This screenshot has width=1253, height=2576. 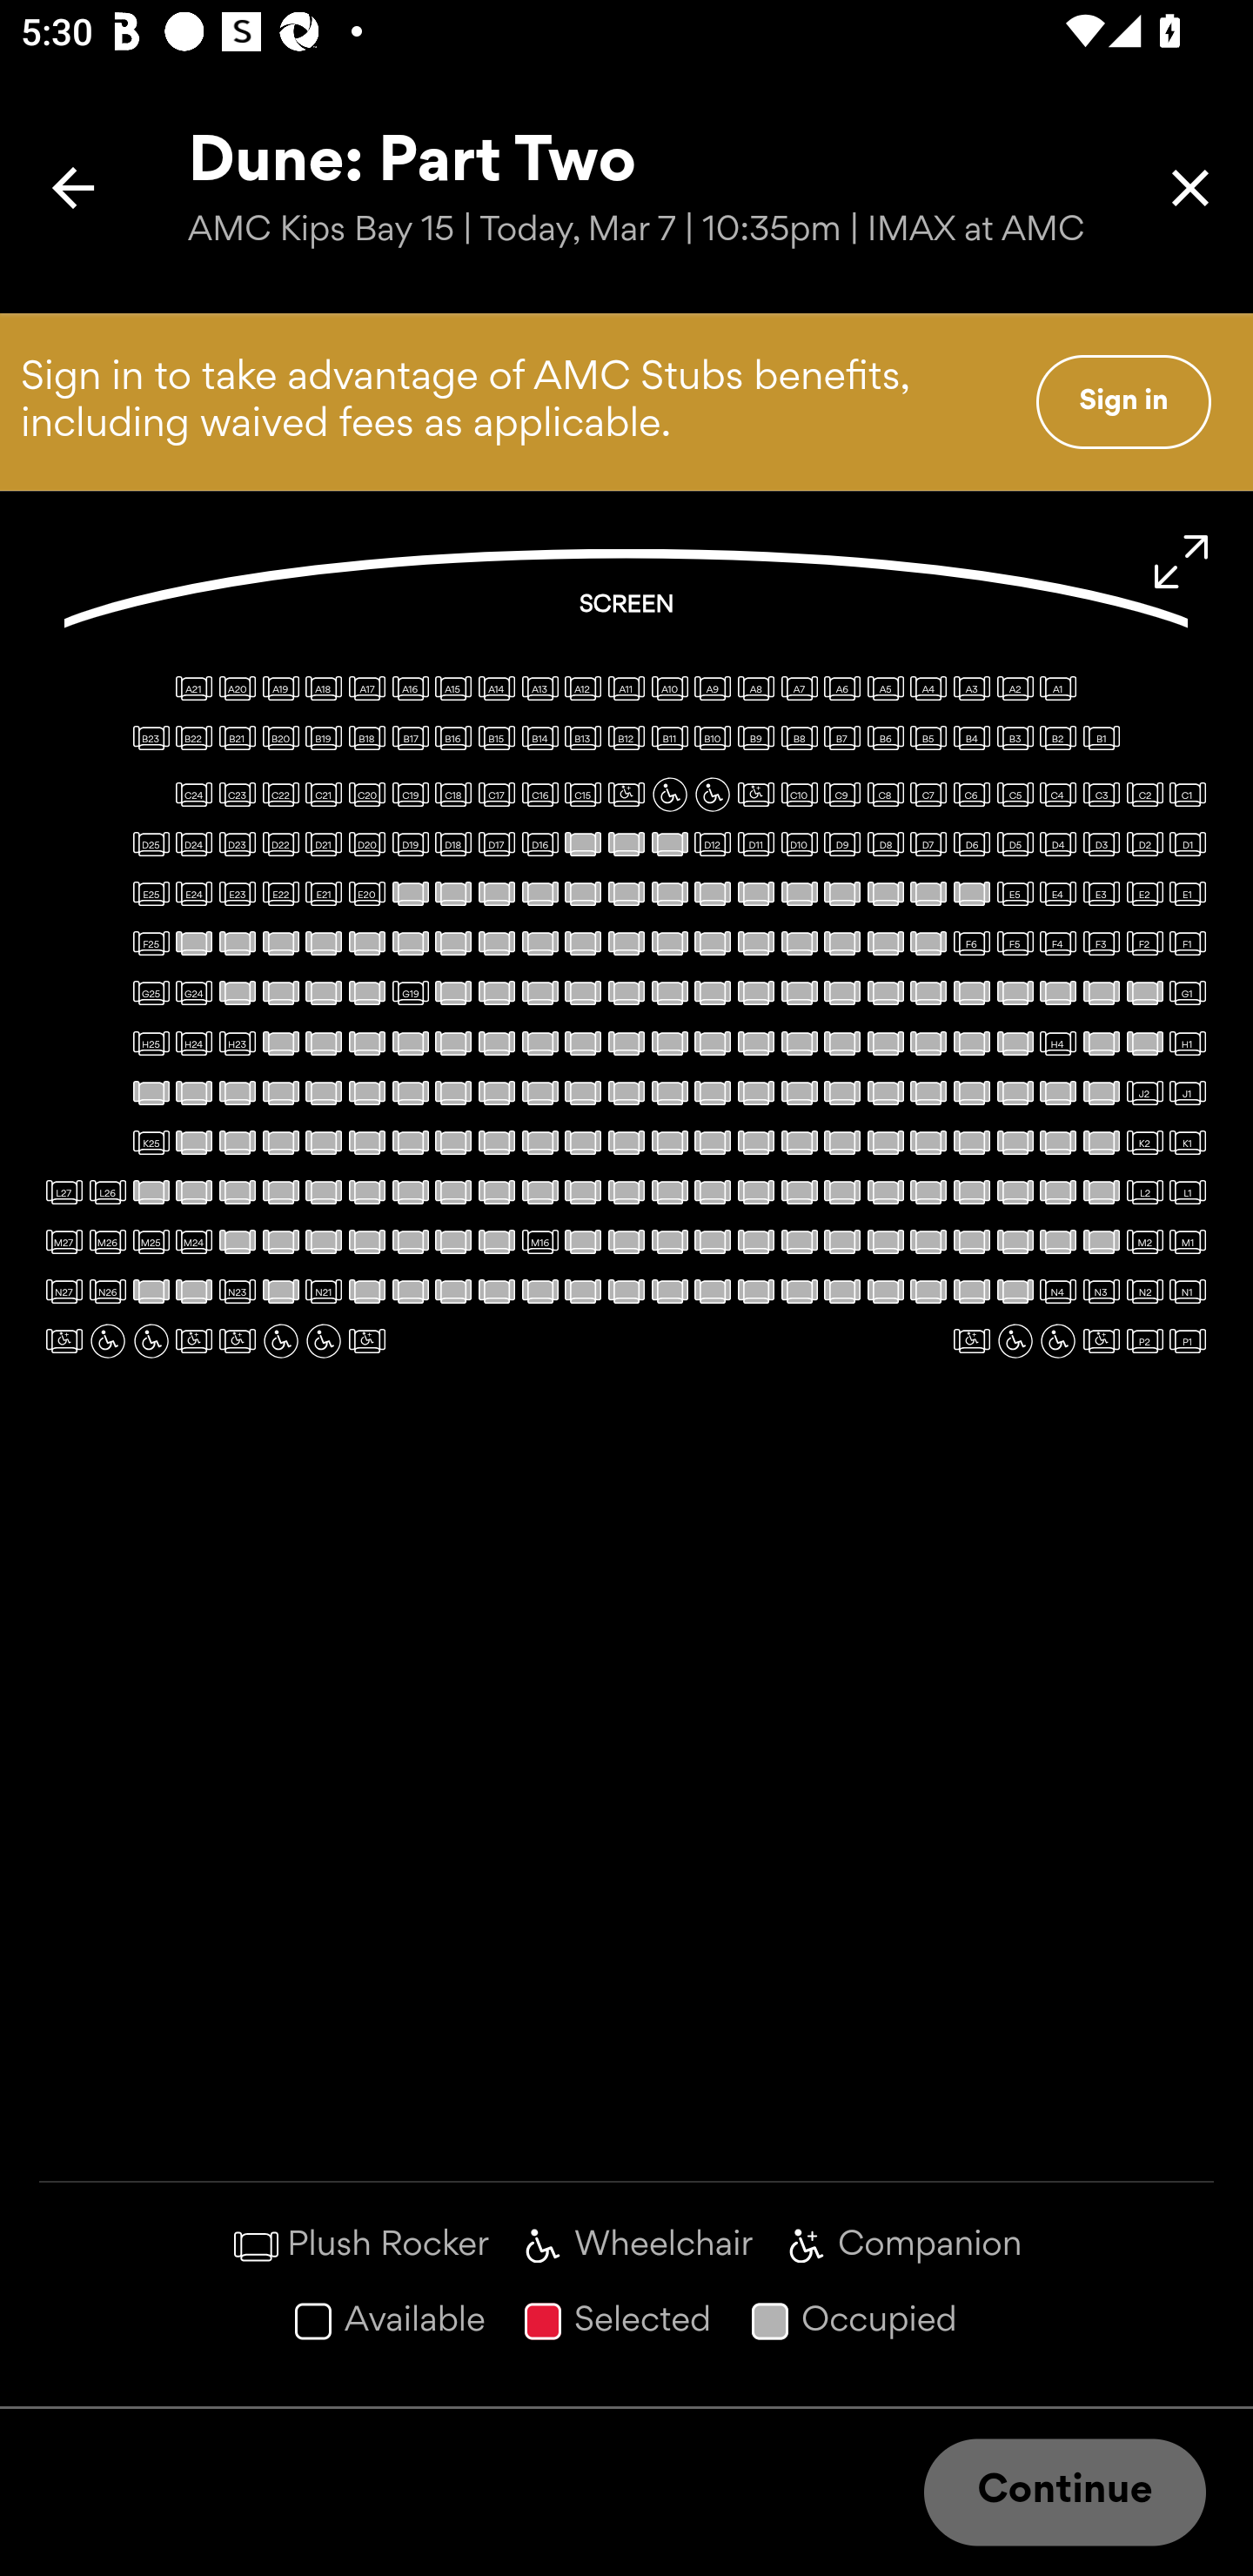 I want to click on Close, so click(x=1190, y=188).